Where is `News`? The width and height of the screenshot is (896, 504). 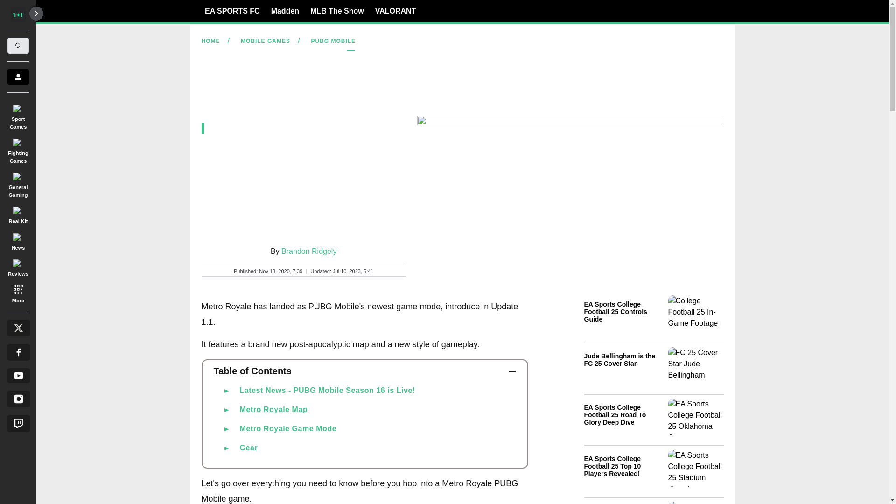
News is located at coordinates (18, 240).